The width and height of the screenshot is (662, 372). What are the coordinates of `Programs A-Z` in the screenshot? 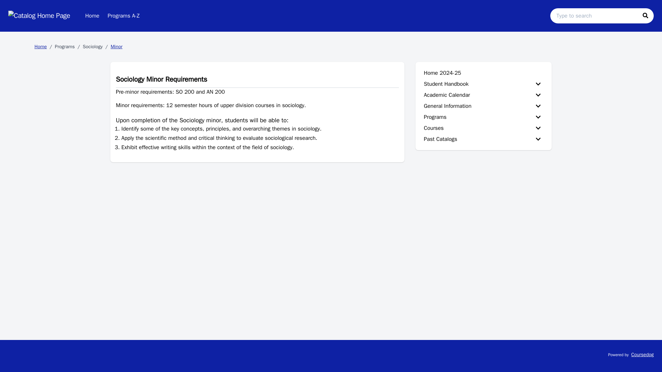 It's located at (123, 15).